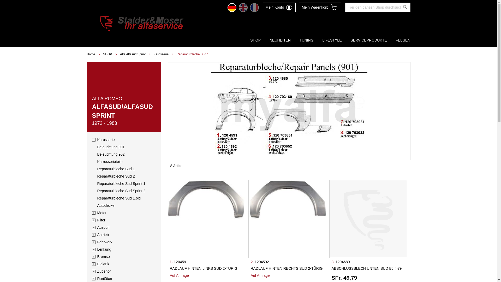  I want to click on Suche, so click(405, 7).